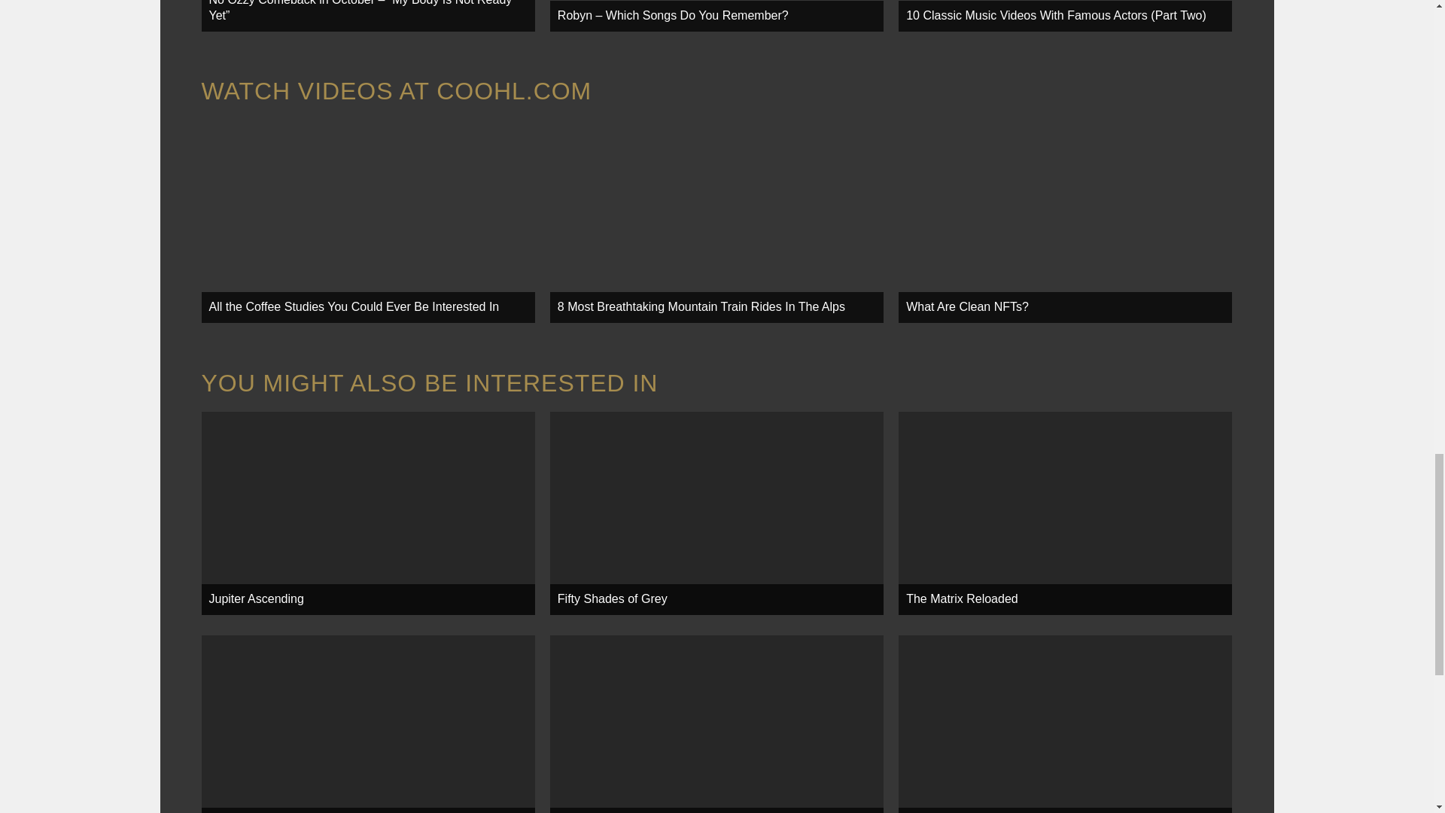  I want to click on WATCH VIDEOS AT COOHL.COM, so click(397, 90).